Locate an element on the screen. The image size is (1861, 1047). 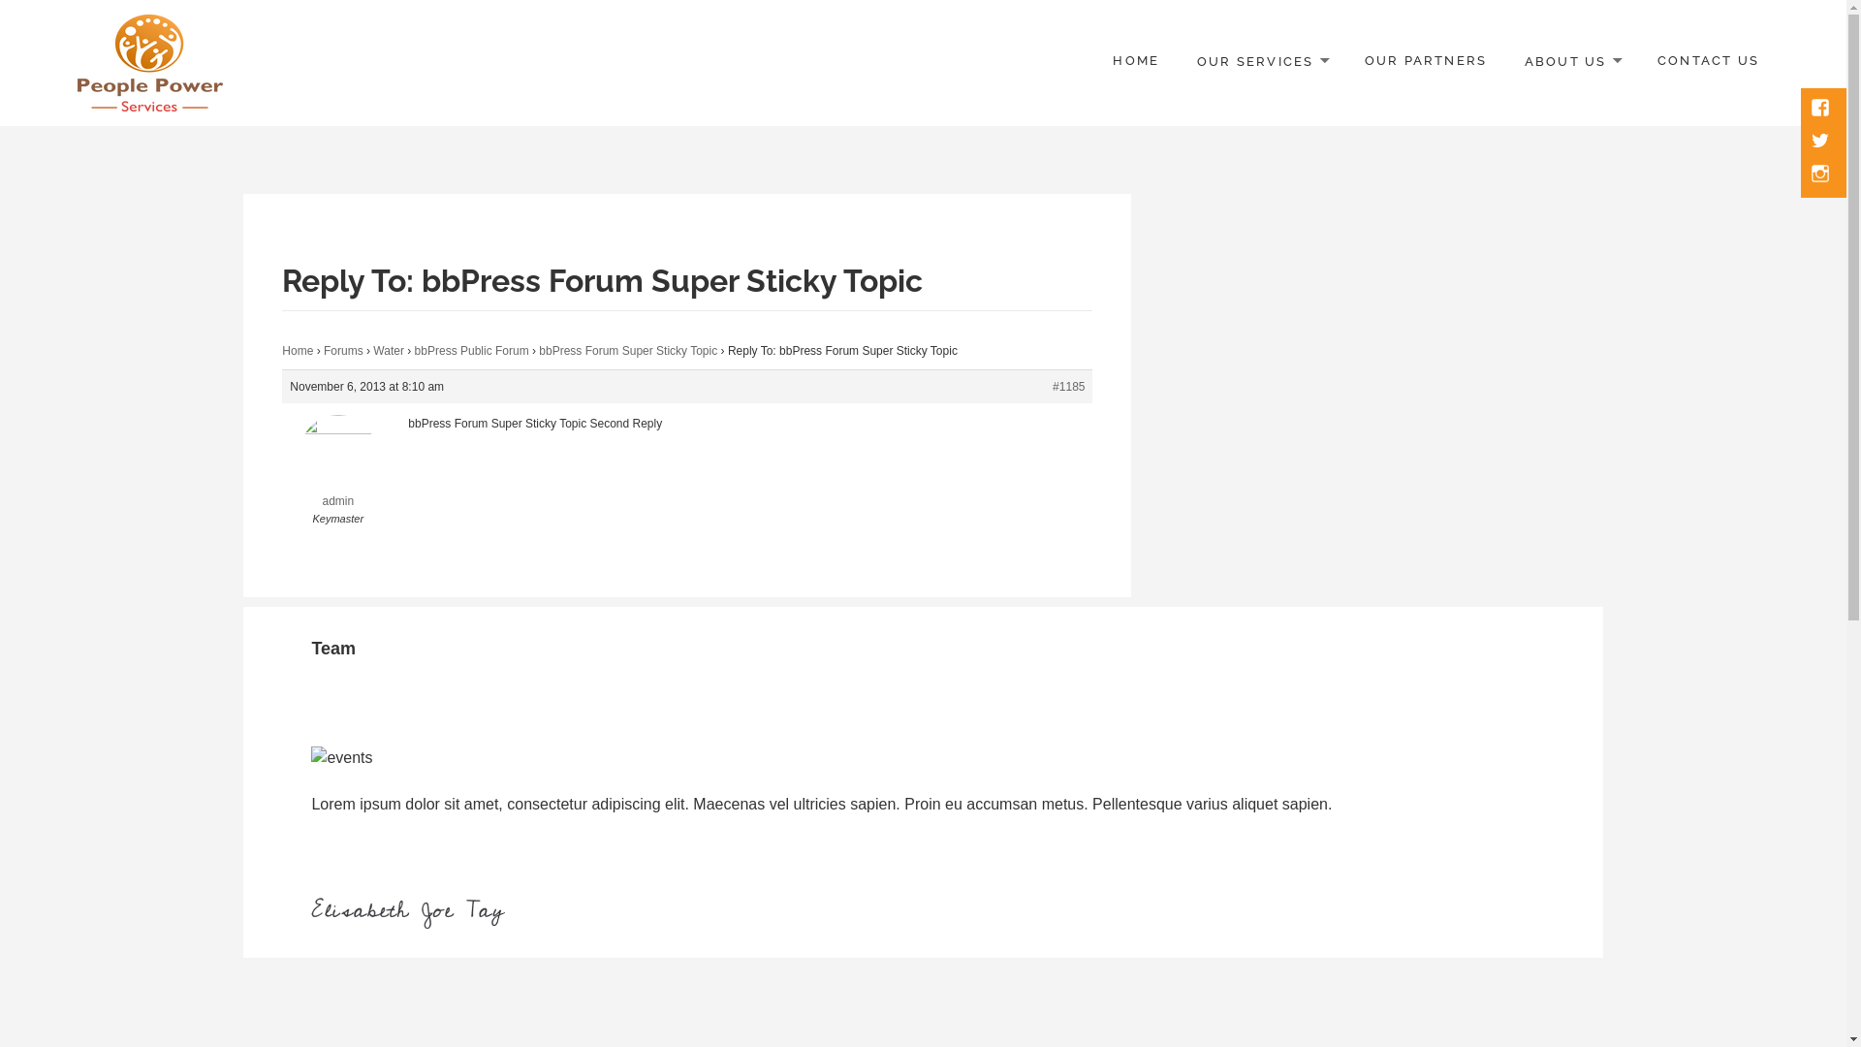
OUR PARTNERS is located at coordinates (1427, 62).